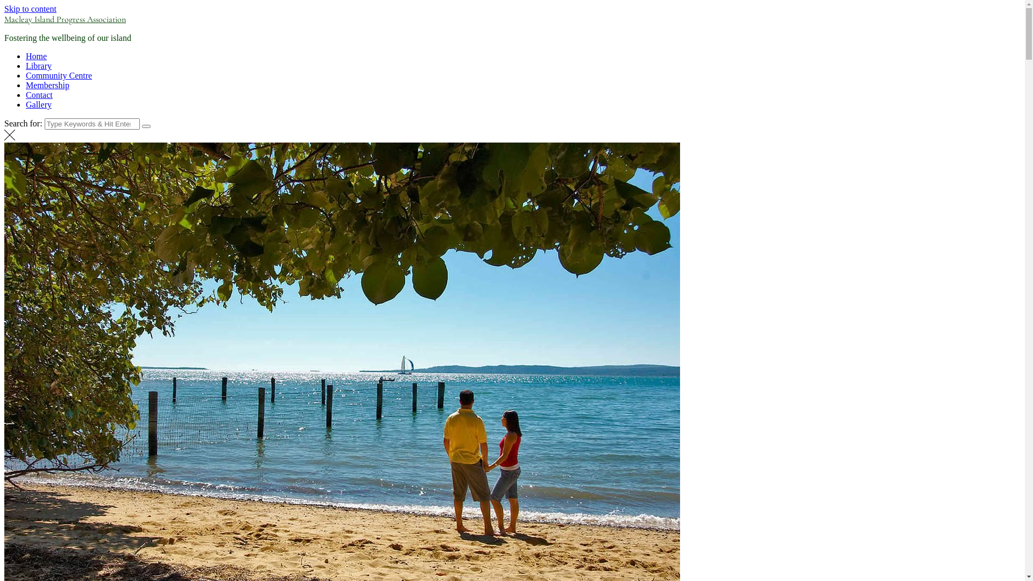 This screenshot has height=581, width=1033. Describe the element at coordinates (30, 9) in the screenshot. I see `Skip to content` at that location.